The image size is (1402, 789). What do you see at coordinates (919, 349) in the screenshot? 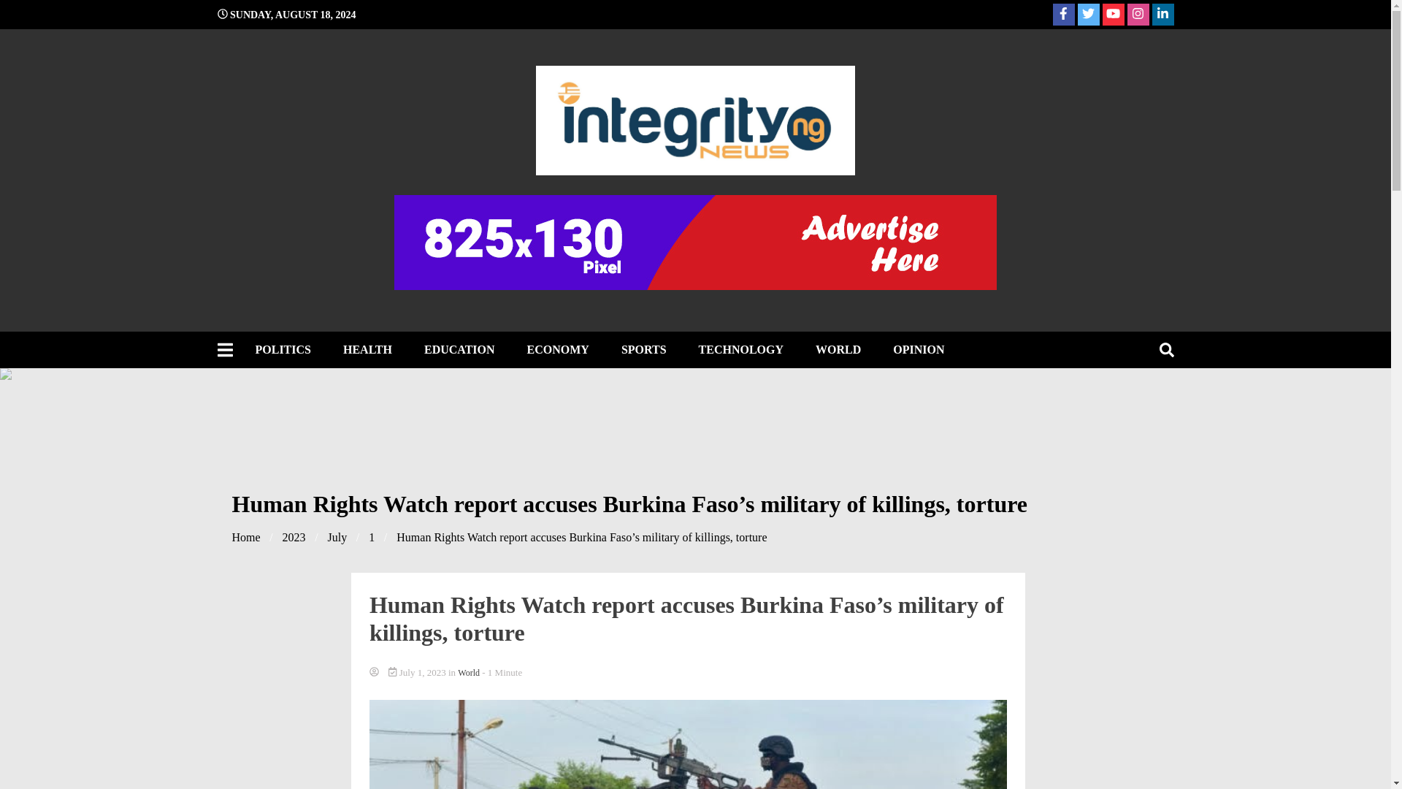
I see `OPINION` at bounding box center [919, 349].